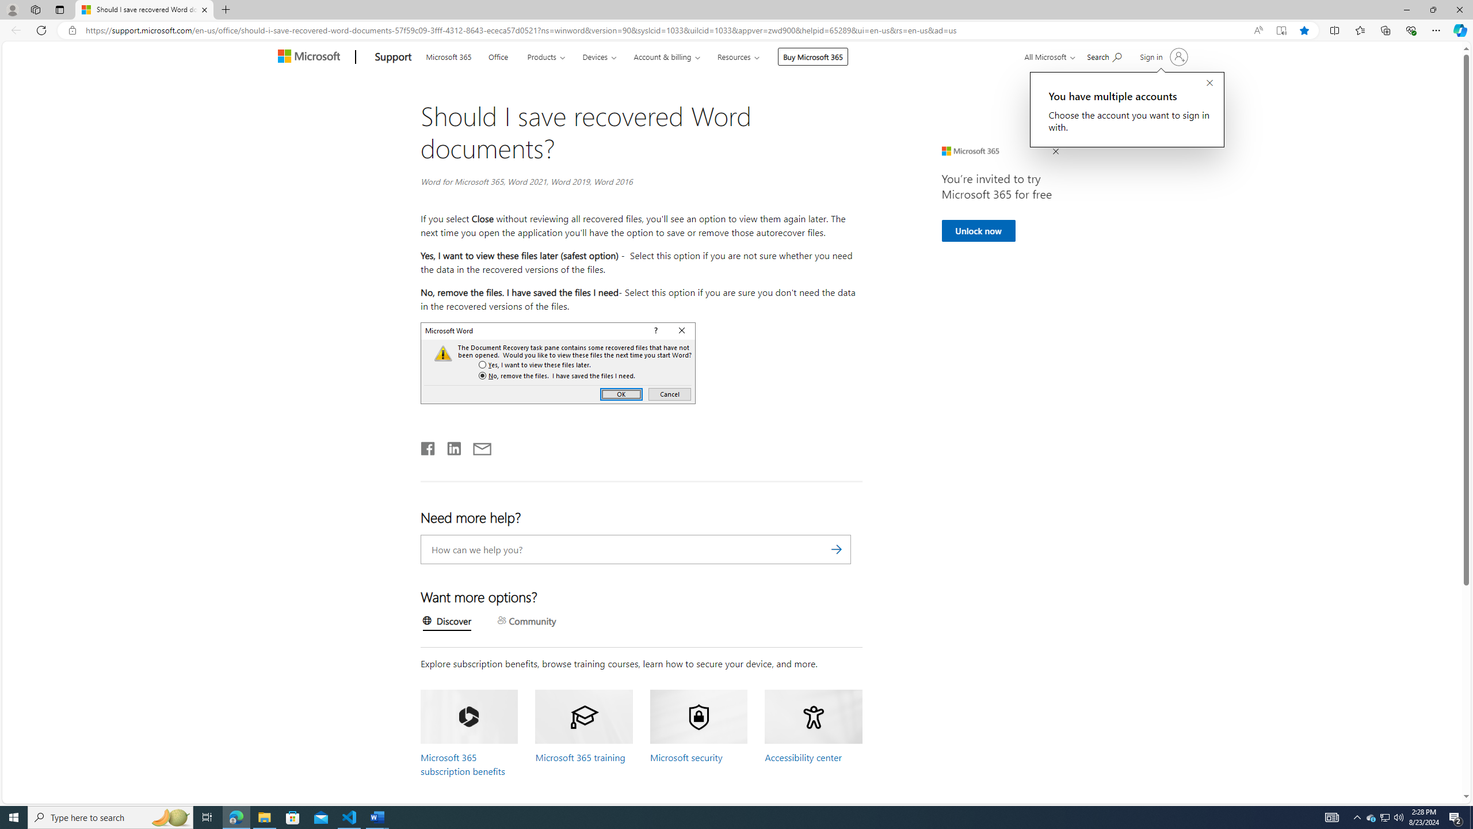  Describe the element at coordinates (666, 31) in the screenshot. I see `Address and search bar` at that location.